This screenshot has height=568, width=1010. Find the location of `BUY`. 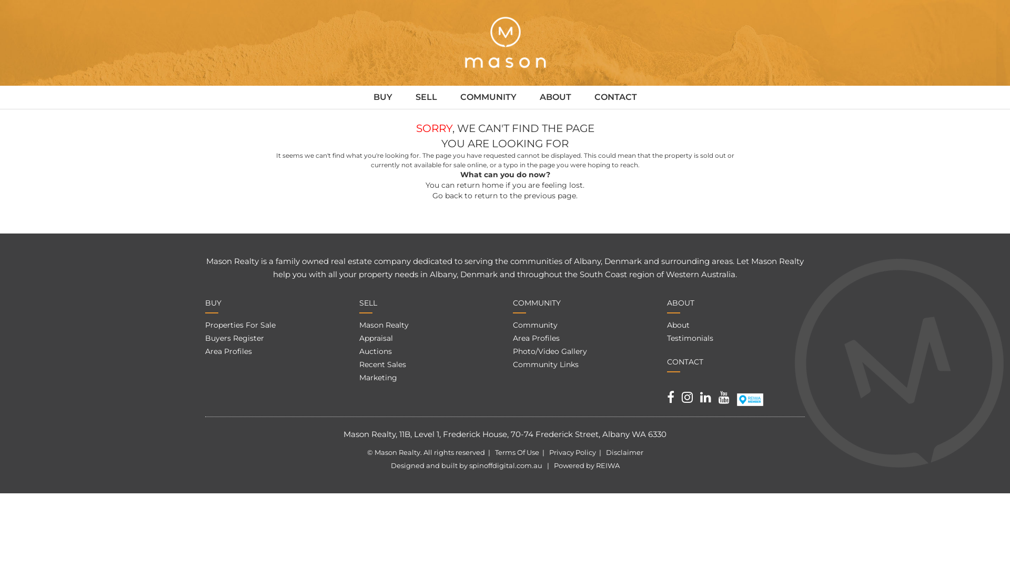

BUY is located at coordinates (383, 97).